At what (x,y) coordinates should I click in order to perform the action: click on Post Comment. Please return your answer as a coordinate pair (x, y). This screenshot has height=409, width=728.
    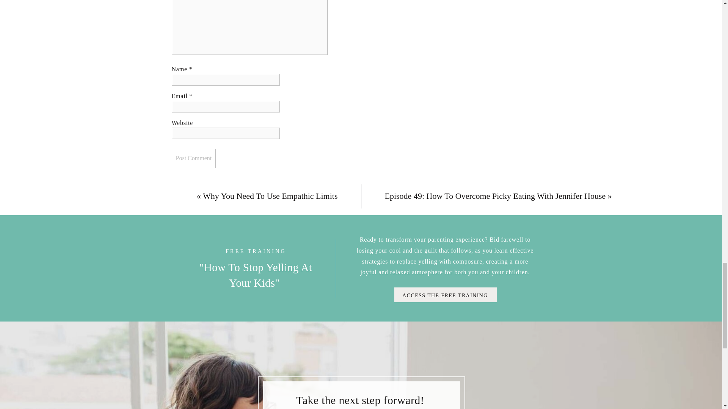
    Looking at the image, I should click on (193, 158).